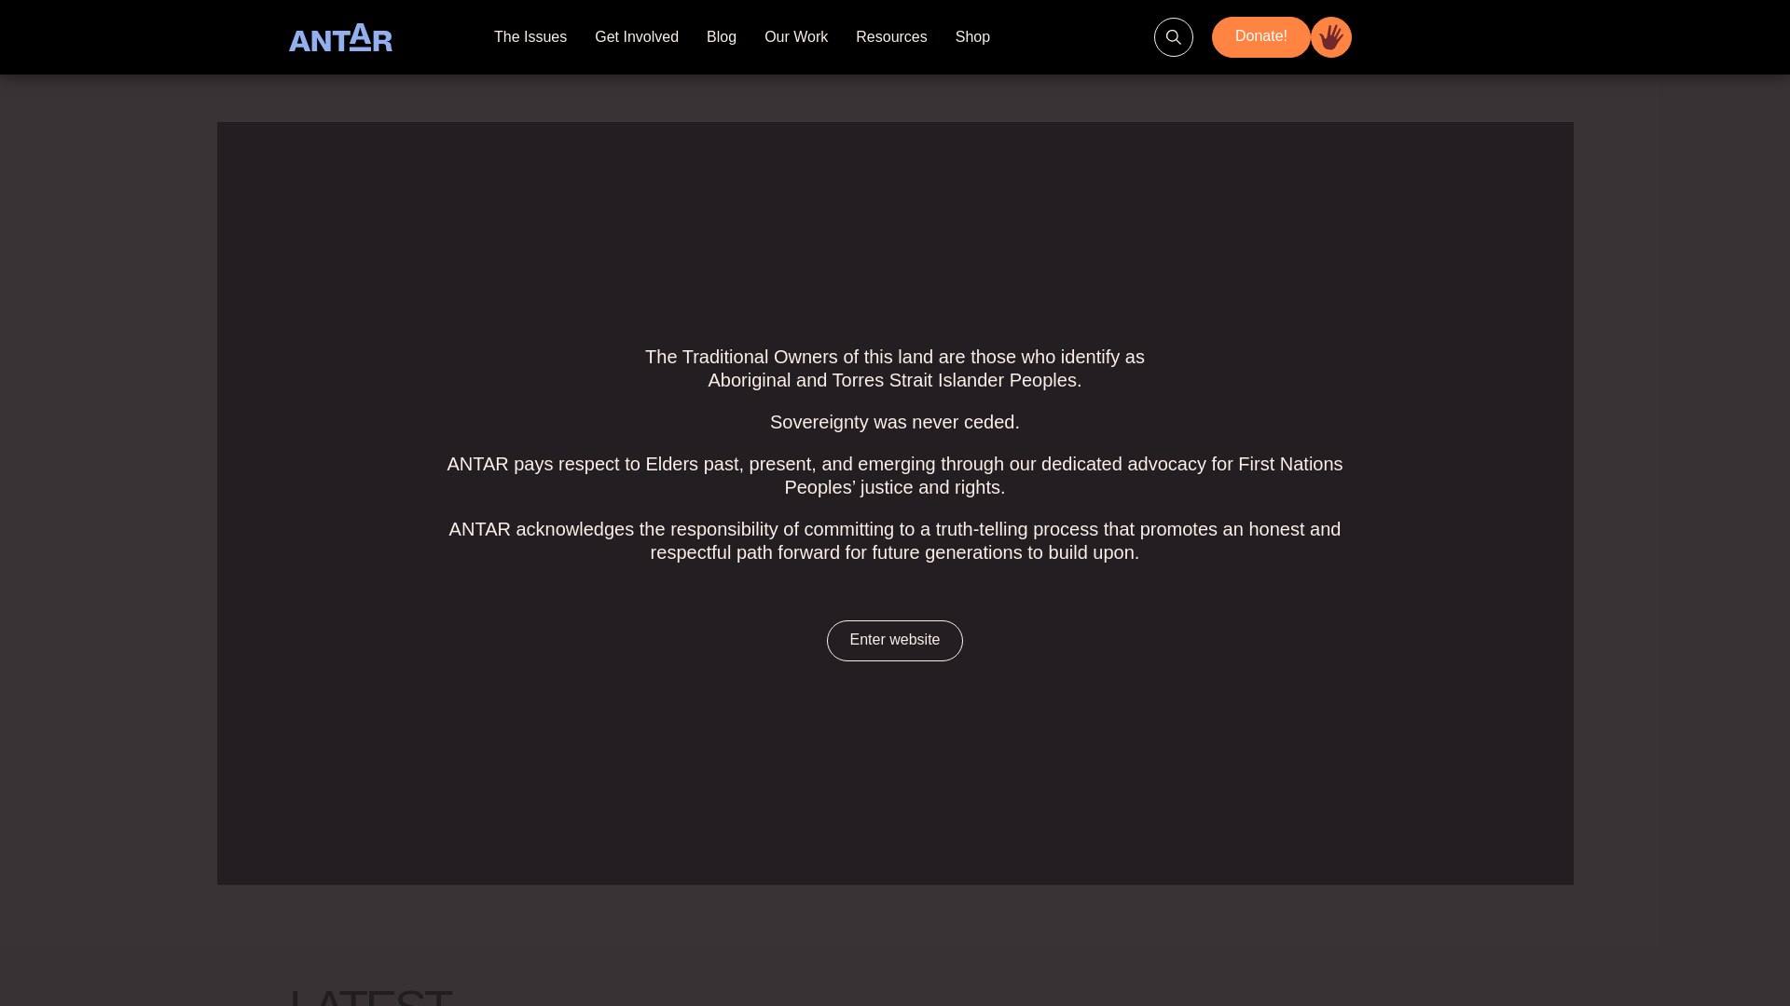 Image resolution: width=1790 pixels, height=1006 pixels. Describe the element at coordinates (796, 37) in the screenshot. I see `Our Work` at that location.